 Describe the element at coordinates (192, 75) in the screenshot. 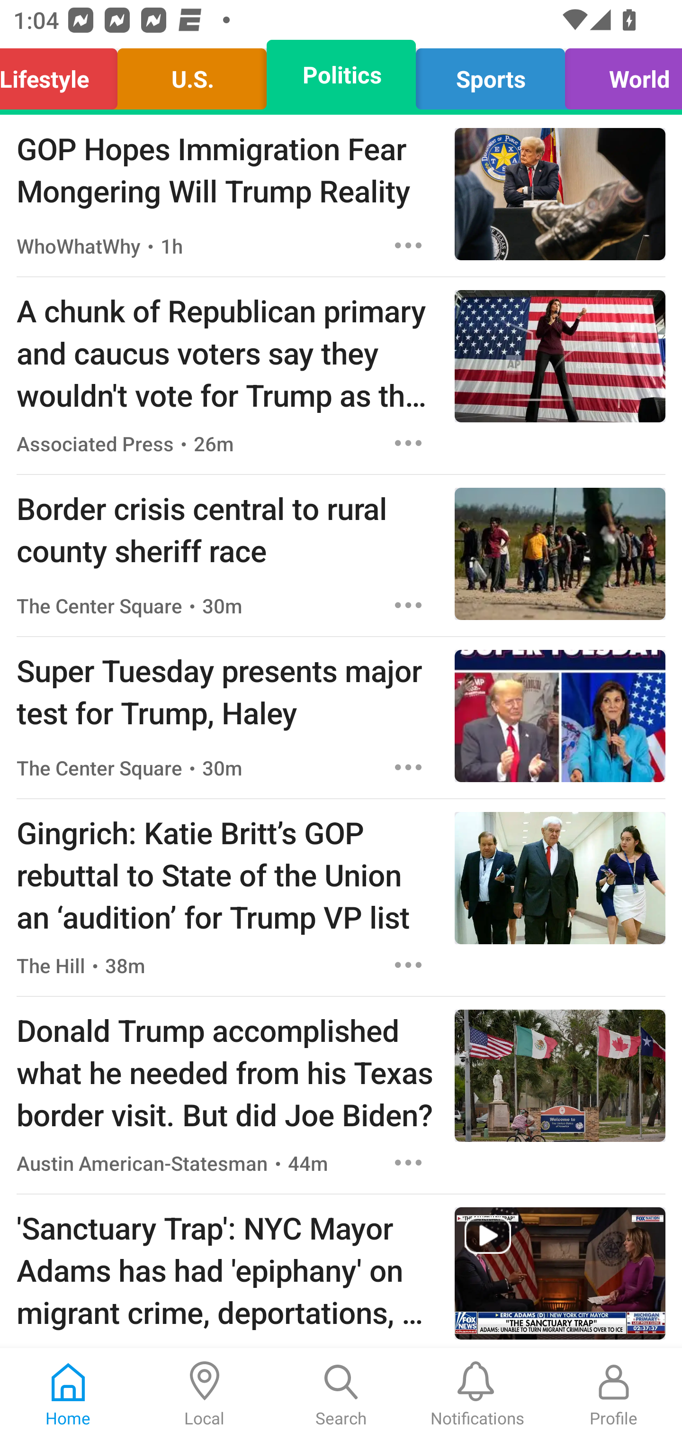

I see `U.S.` at that location.